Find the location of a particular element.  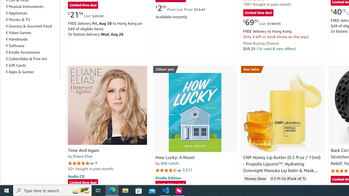

Video Games is located at coordinates (32, 33).